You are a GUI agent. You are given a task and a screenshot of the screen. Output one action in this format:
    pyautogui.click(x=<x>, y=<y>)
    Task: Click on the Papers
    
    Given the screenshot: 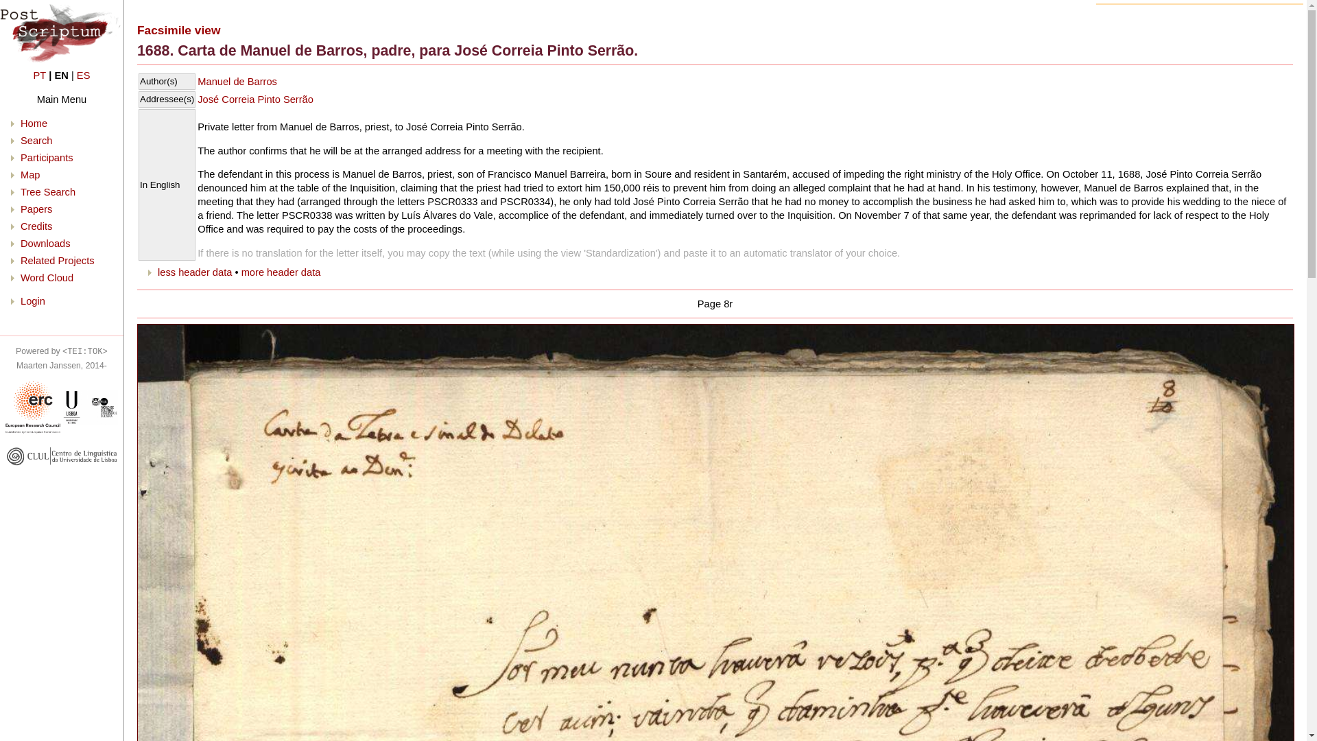 What is the action you would take?
    pyautogui.click(x=36, y=209)
    